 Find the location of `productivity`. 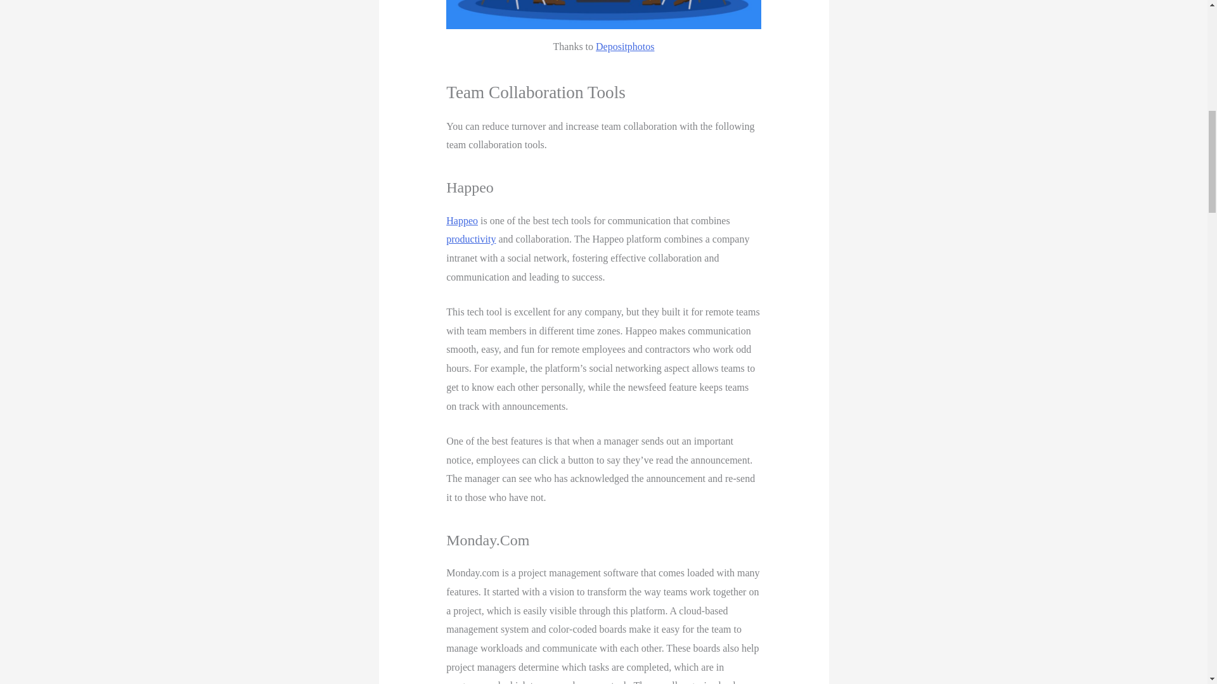

productivity is located at coordinates (470, 239).